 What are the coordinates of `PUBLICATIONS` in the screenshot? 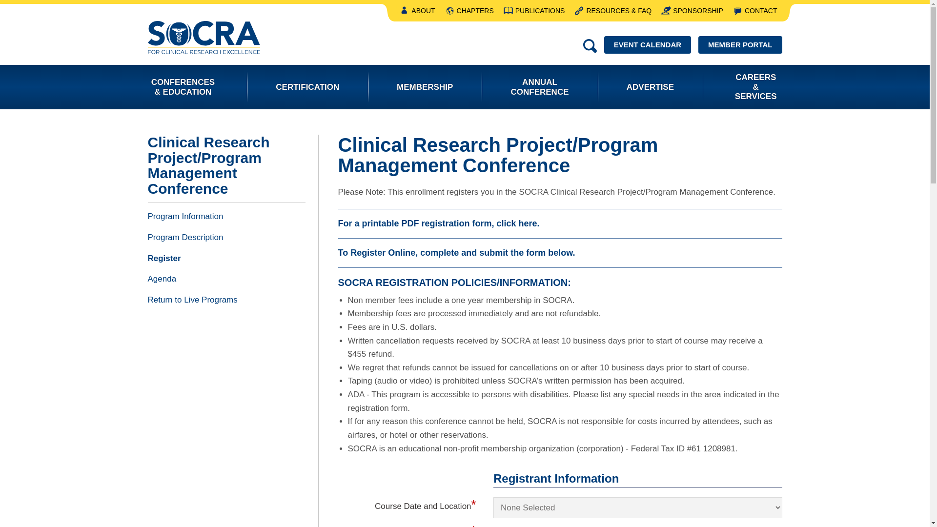 It's located at (534, 11).